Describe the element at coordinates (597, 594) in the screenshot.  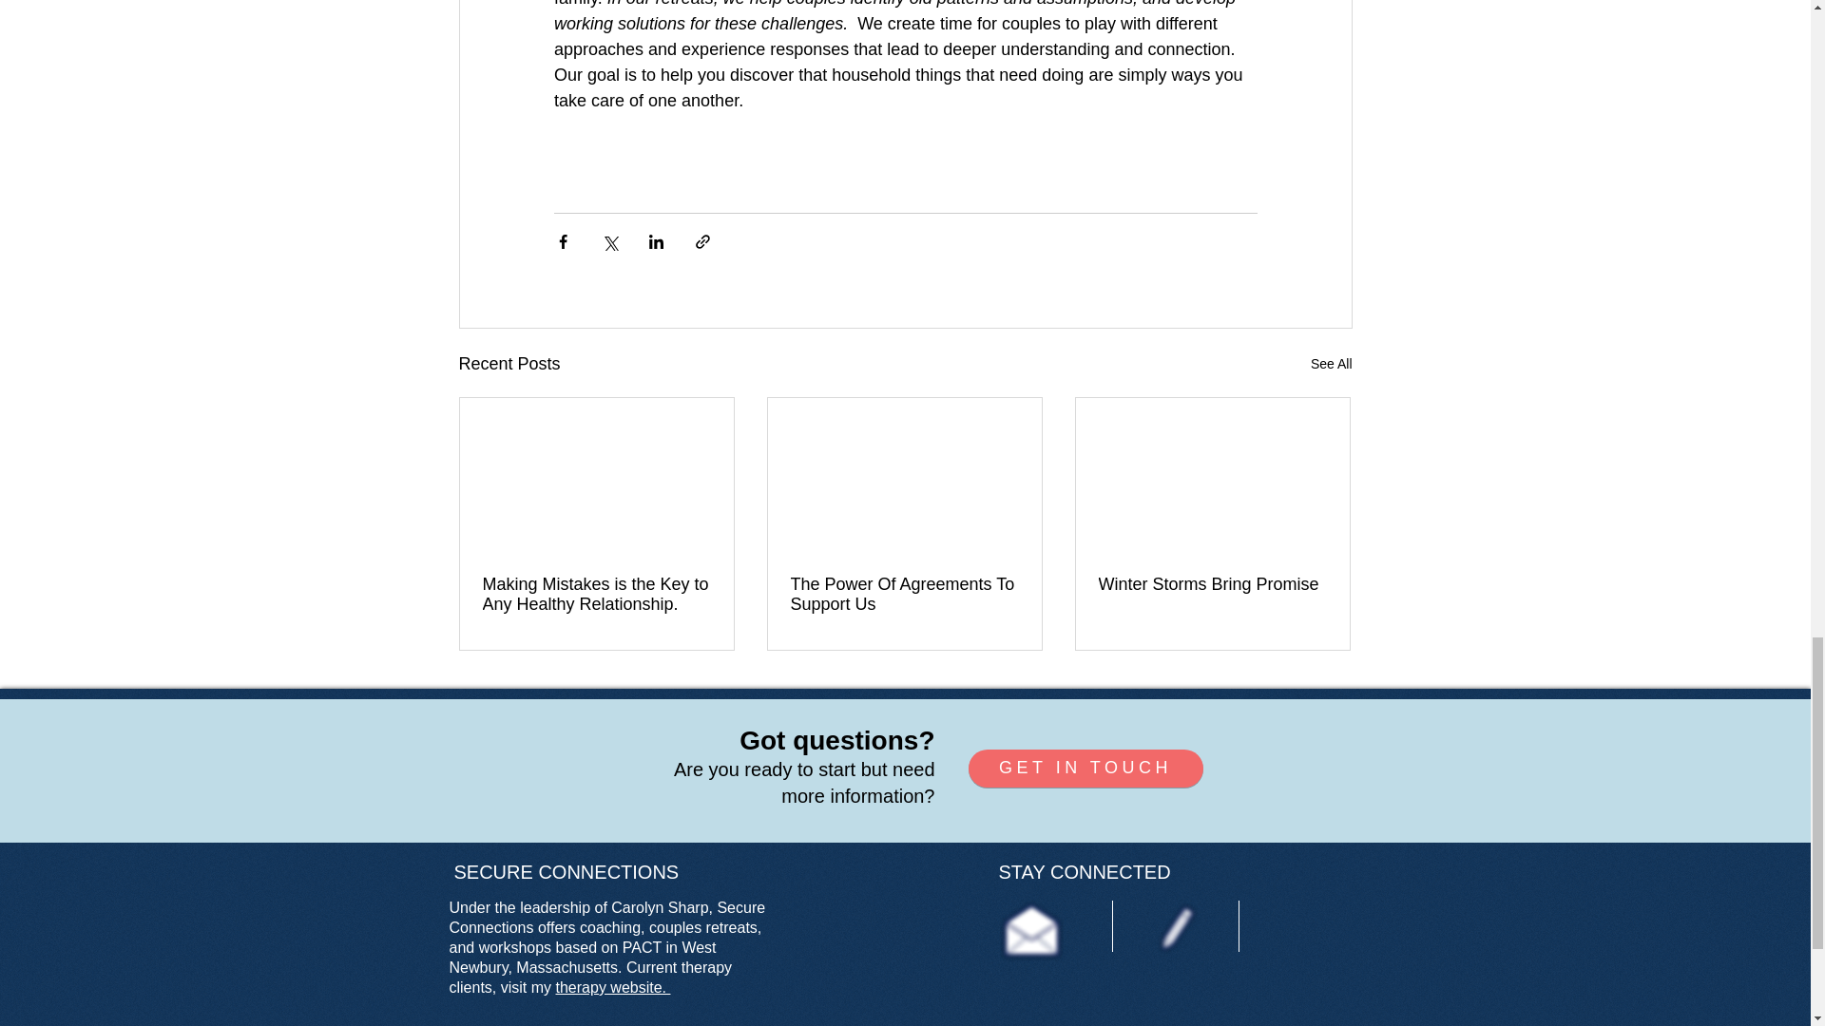
I see `Making Mistakes is the Key to Any Healthy Relationship.` at that location.